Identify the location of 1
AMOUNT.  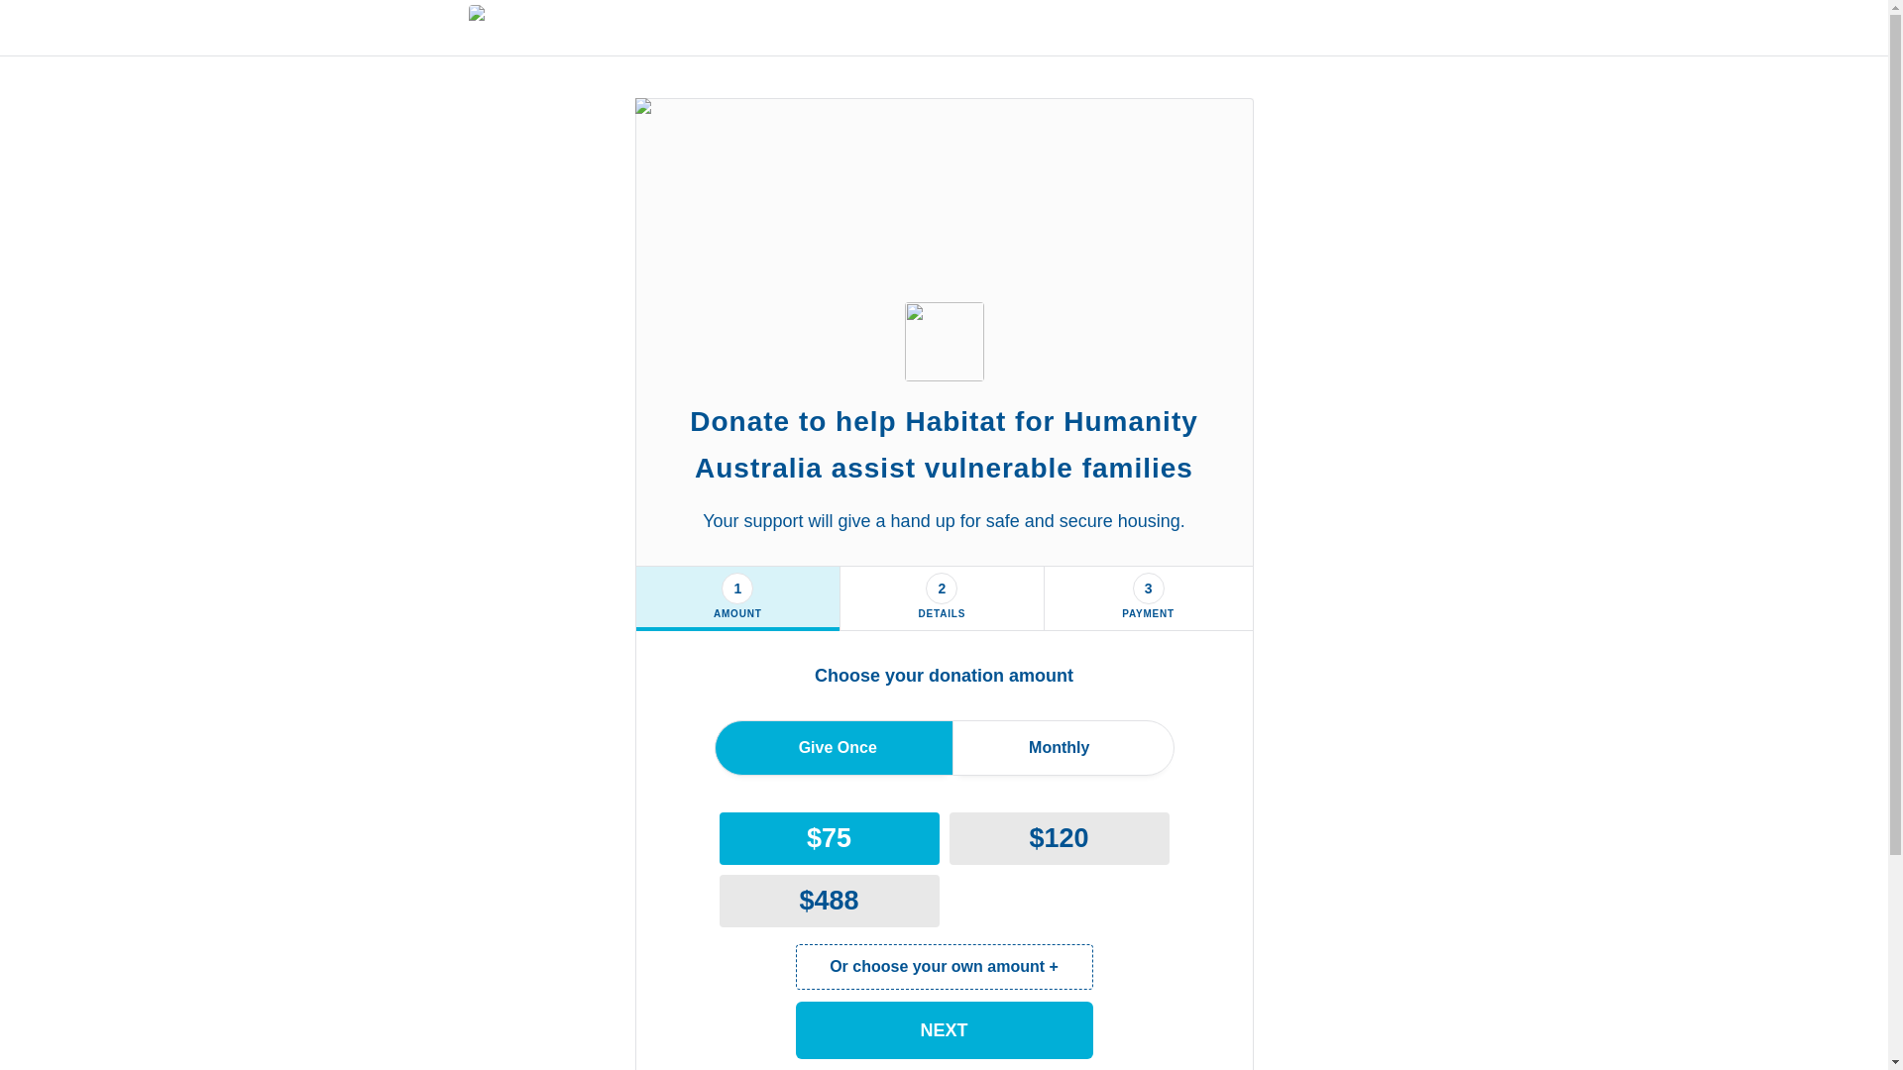
(738, 599).